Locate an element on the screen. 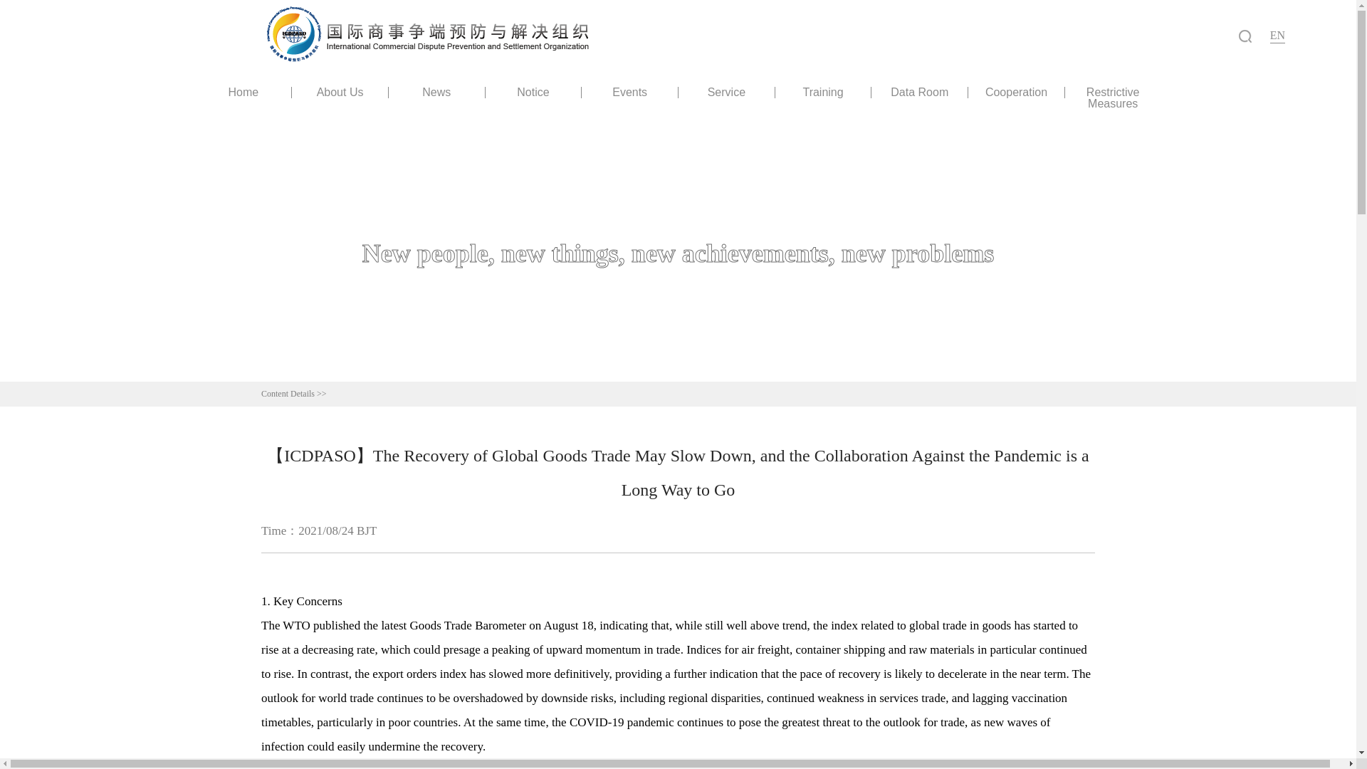 The image size is (1367, 769). Service is located at coordinates (726, 93).